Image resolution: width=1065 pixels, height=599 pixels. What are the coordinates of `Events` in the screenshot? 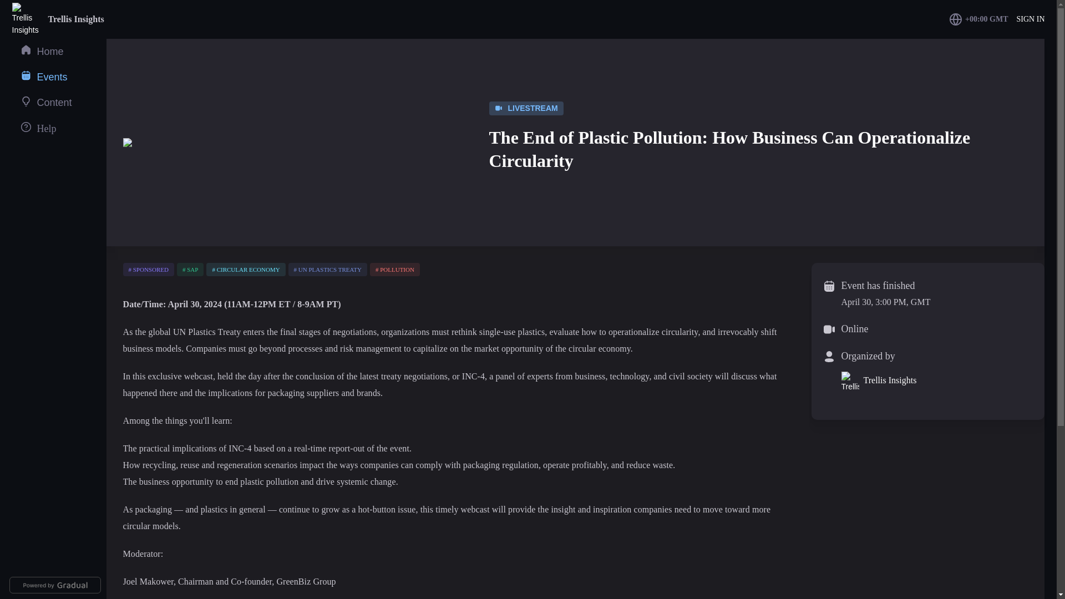 It's located at (43, 77).